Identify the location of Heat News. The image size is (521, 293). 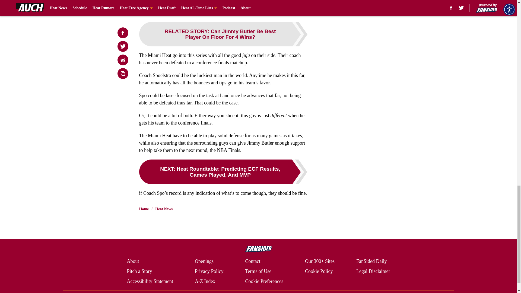
(164, 209).